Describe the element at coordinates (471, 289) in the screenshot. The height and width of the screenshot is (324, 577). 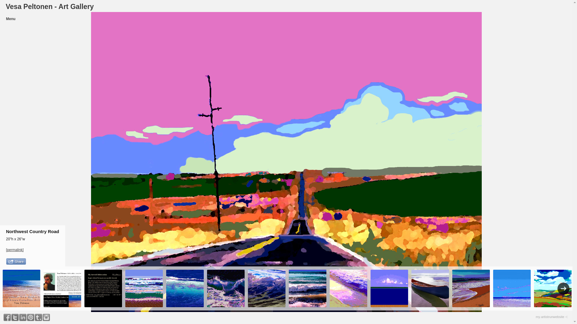
I see `Calm Waves on Shore` at that location.